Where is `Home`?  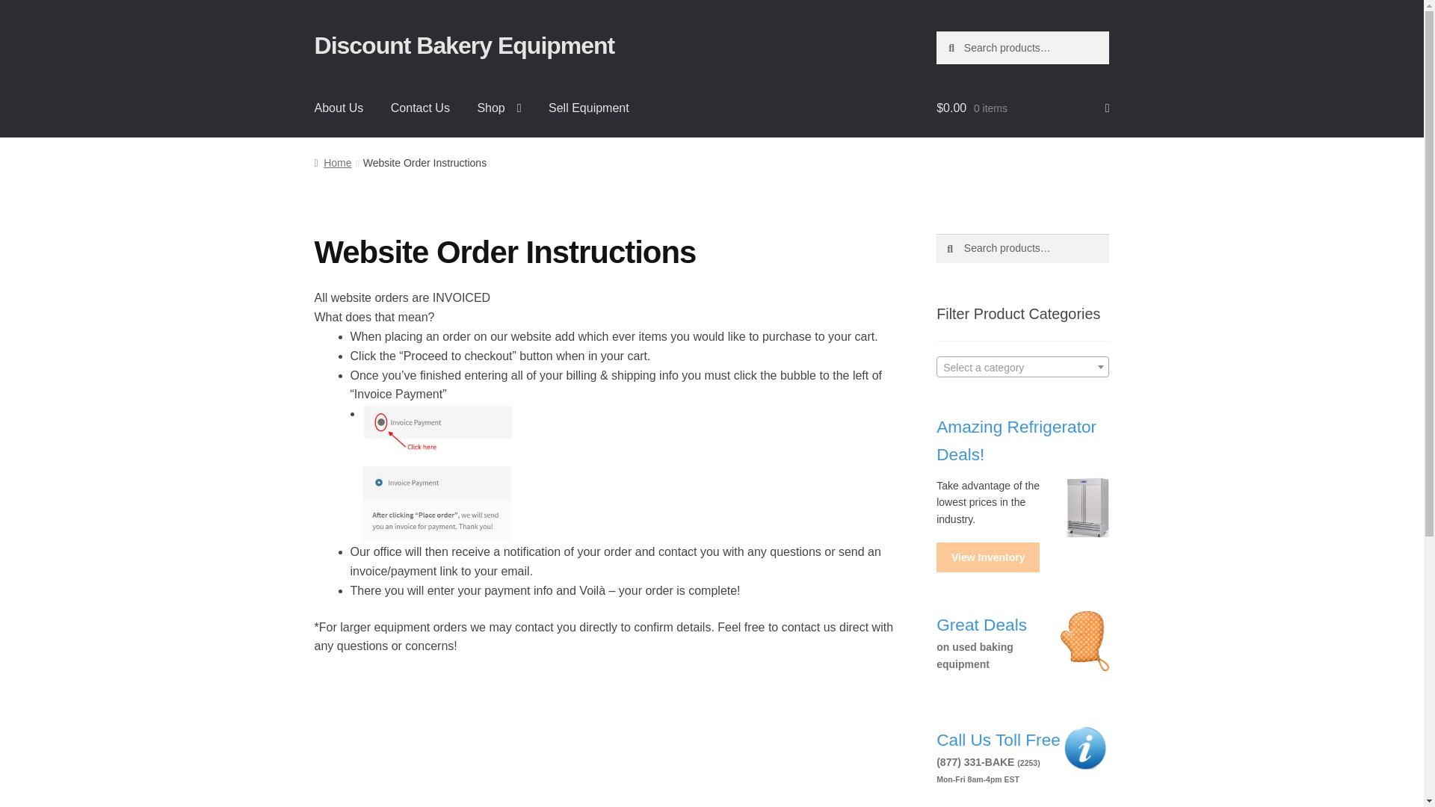 Home is located at coordinates (333, 162).